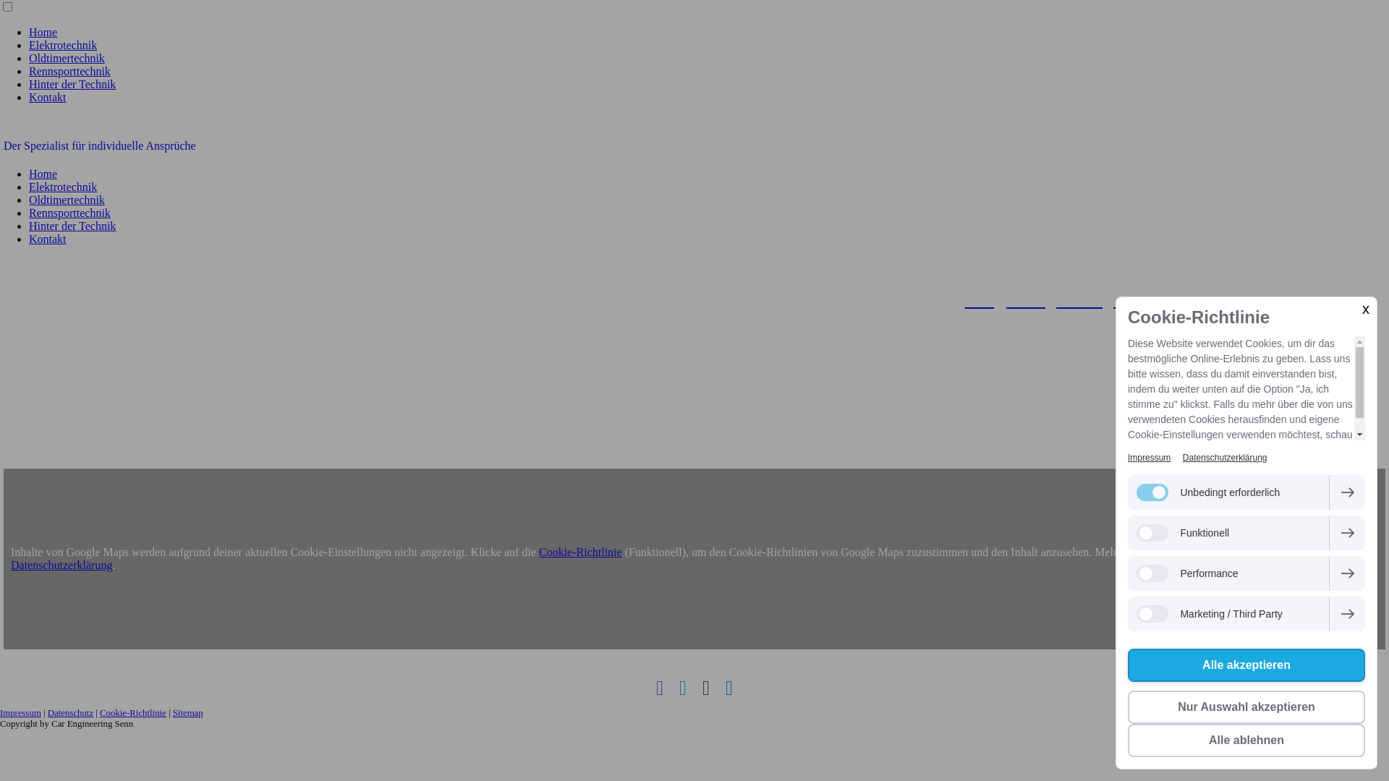 The image size is (1389, 781). I want to click on Datenschutz, so click(71, 713).